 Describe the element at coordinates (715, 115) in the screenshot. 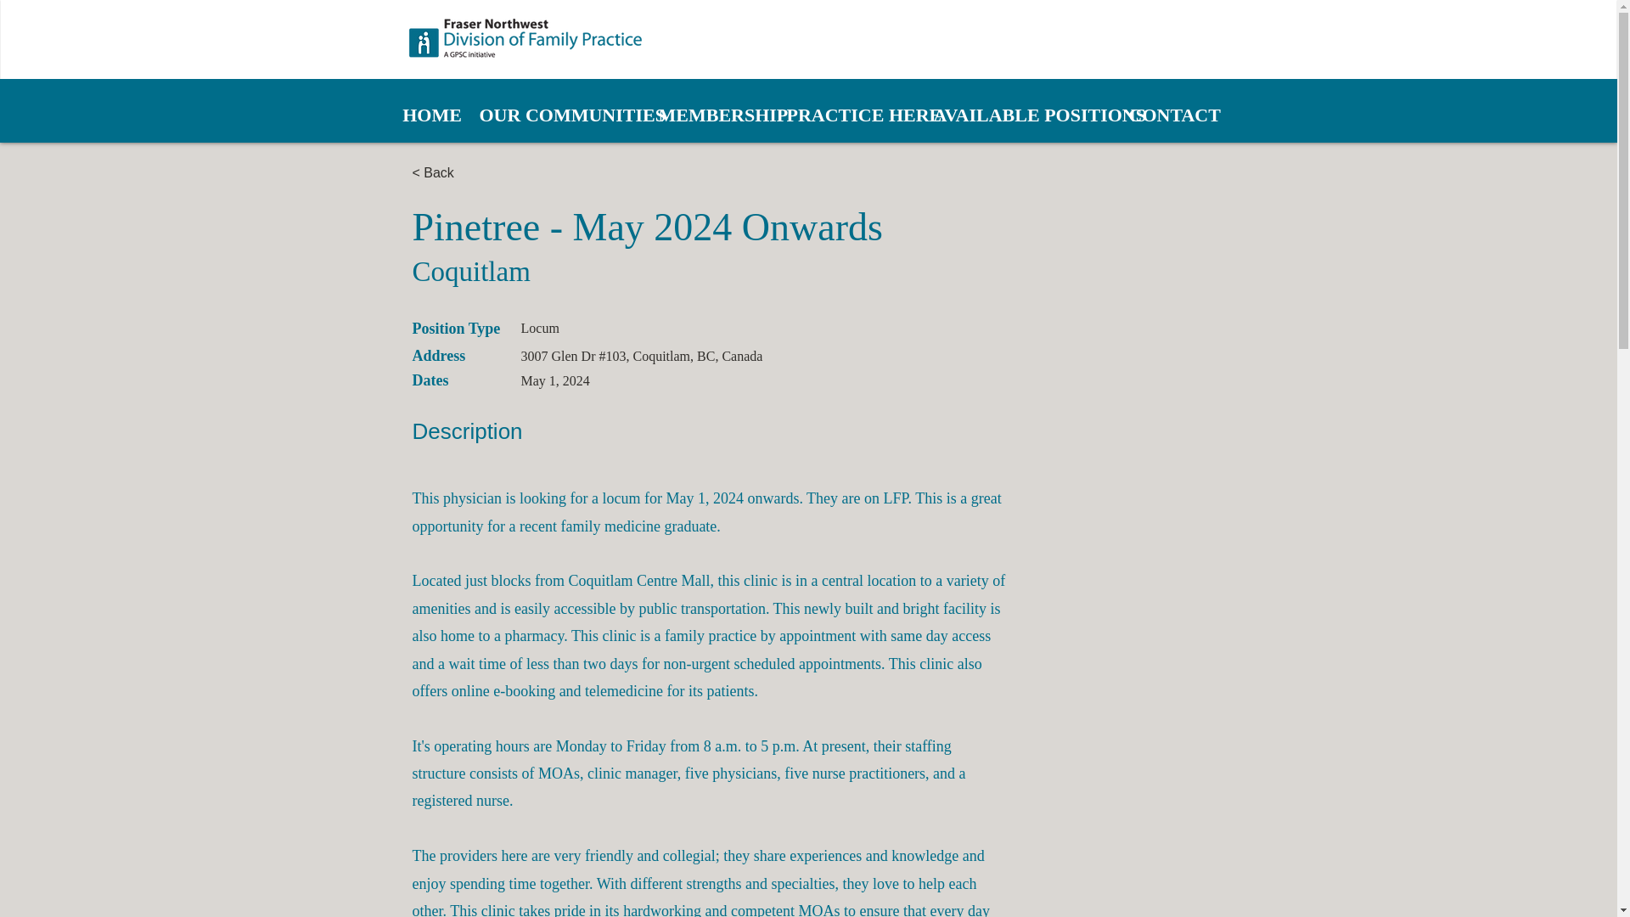

I see `MEMBERSHIP` at that location.